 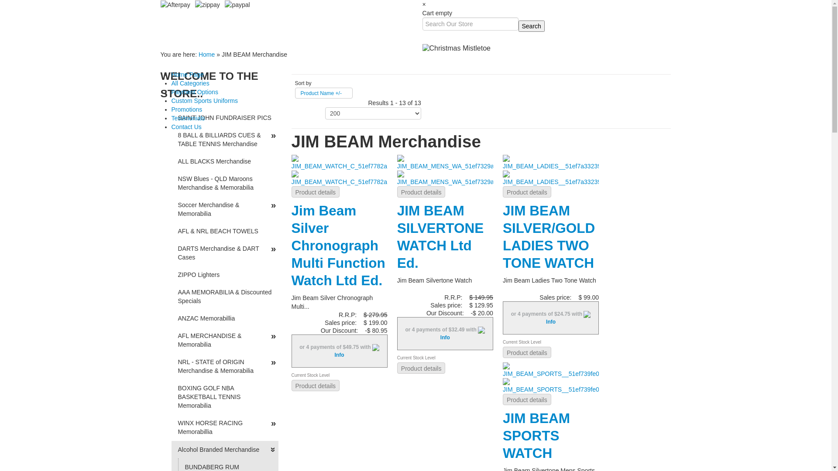 What do you see at coordinates (340, 178) in the screenshot?
I see `JIM_BEAM_WATCH_C_51ef7782a1f2b.jpg` at bounding box center [340, 178].